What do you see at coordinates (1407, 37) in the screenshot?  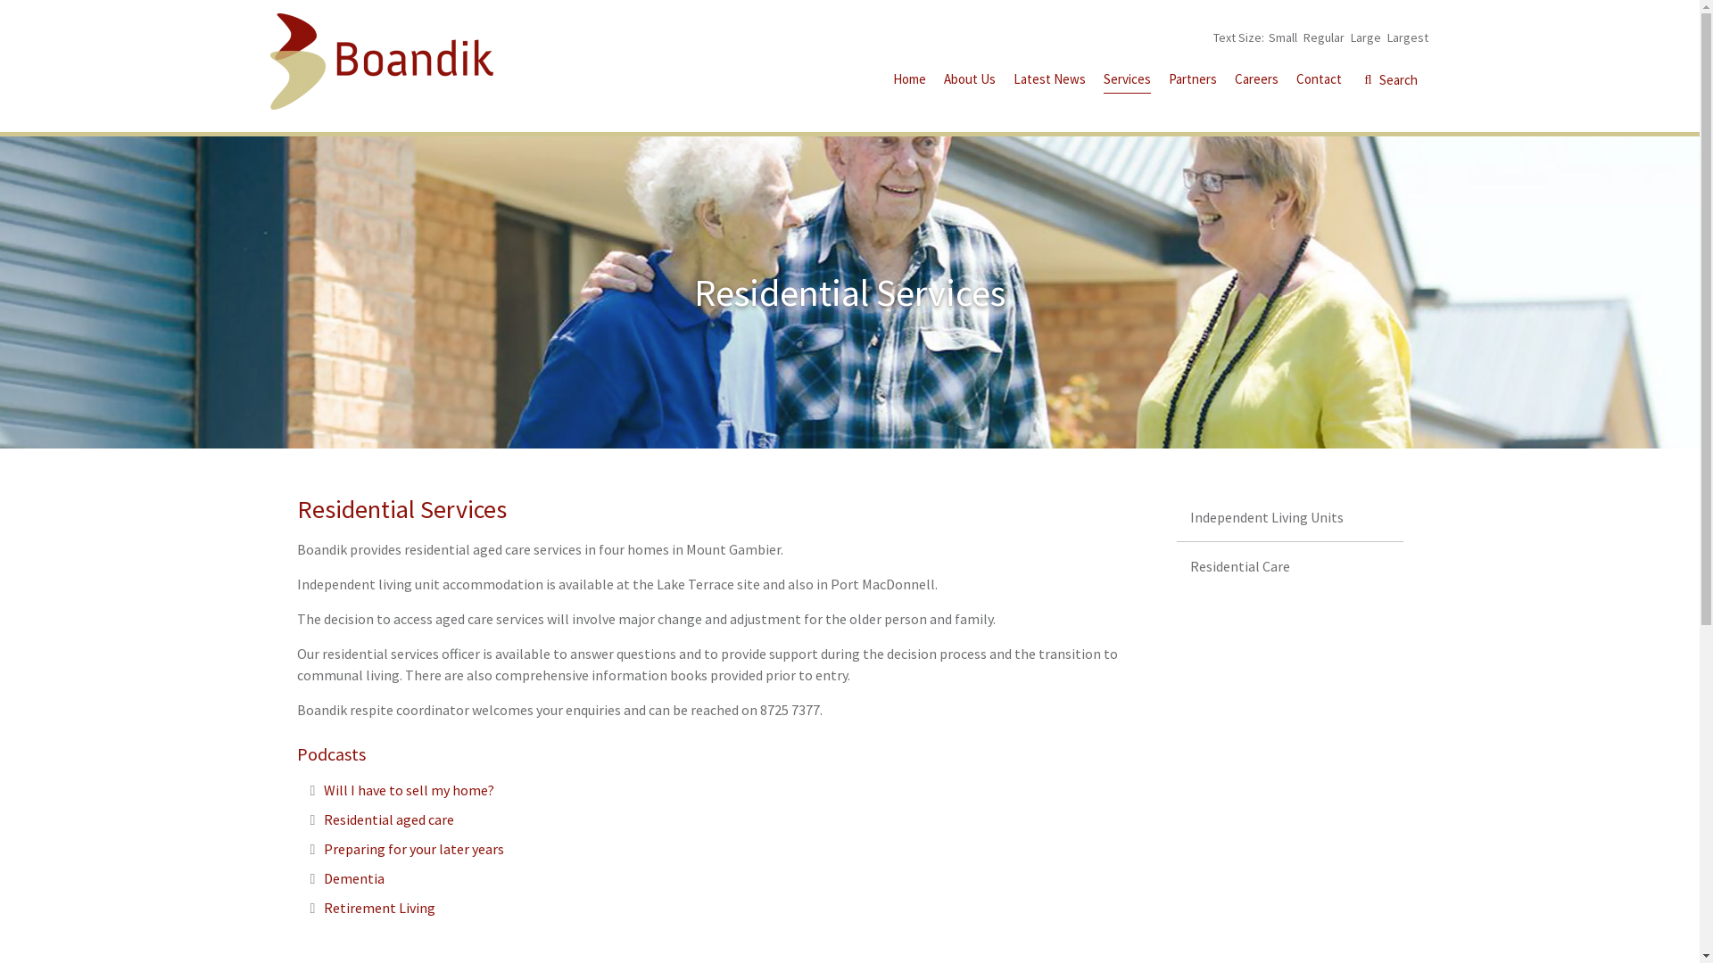 I see `Largest` at bounding box center [1407, 37].